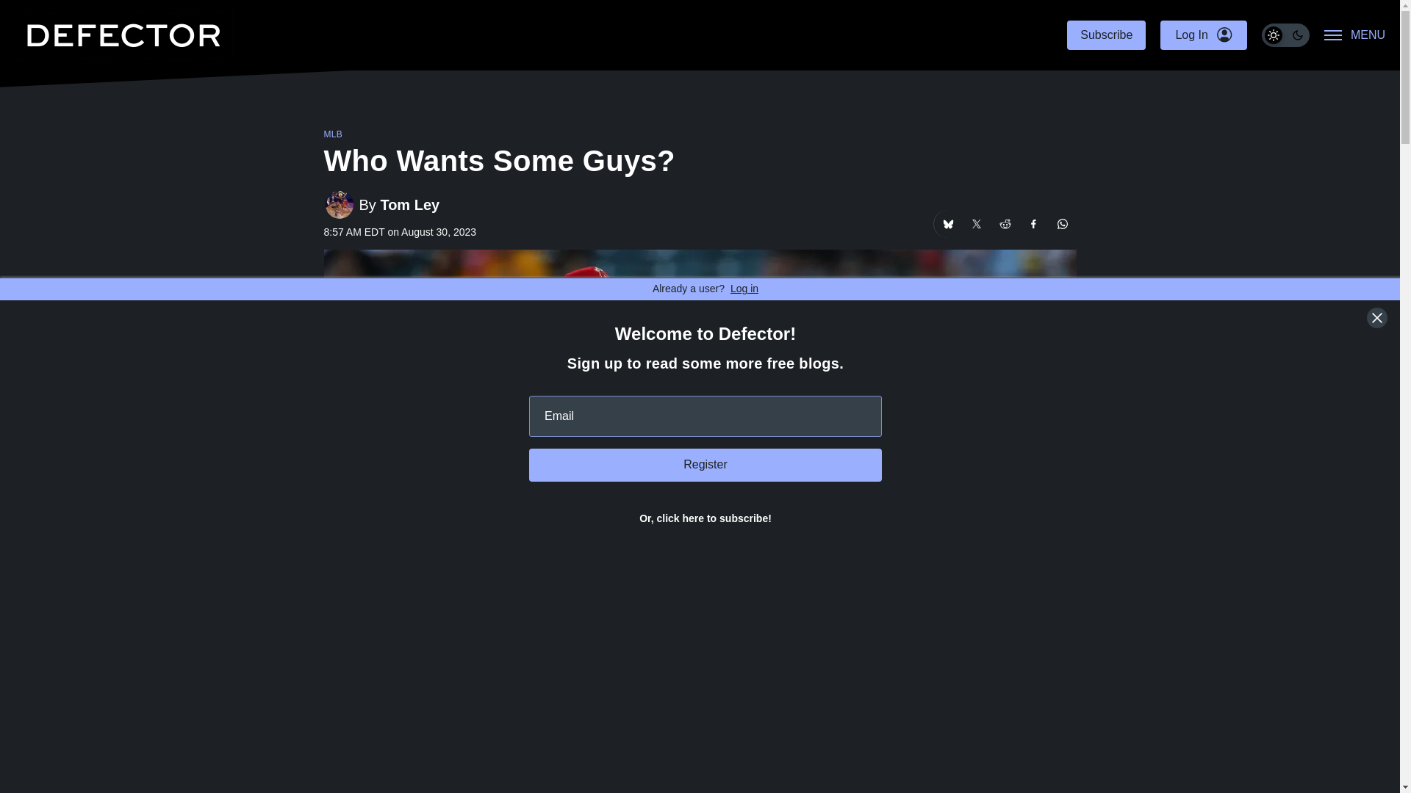 This screenshot has width=1411, height=793. Describe the element at coordinates (1034, 224) in the screenshot. I see `Share on Facebook` at that location.